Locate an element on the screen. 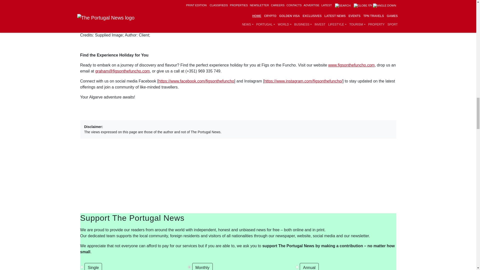 Image resolution: width=480 pixels, height=270 pixels. P-6T2758016F920900CMGGQYMQ is located at coordinates (189, 267).